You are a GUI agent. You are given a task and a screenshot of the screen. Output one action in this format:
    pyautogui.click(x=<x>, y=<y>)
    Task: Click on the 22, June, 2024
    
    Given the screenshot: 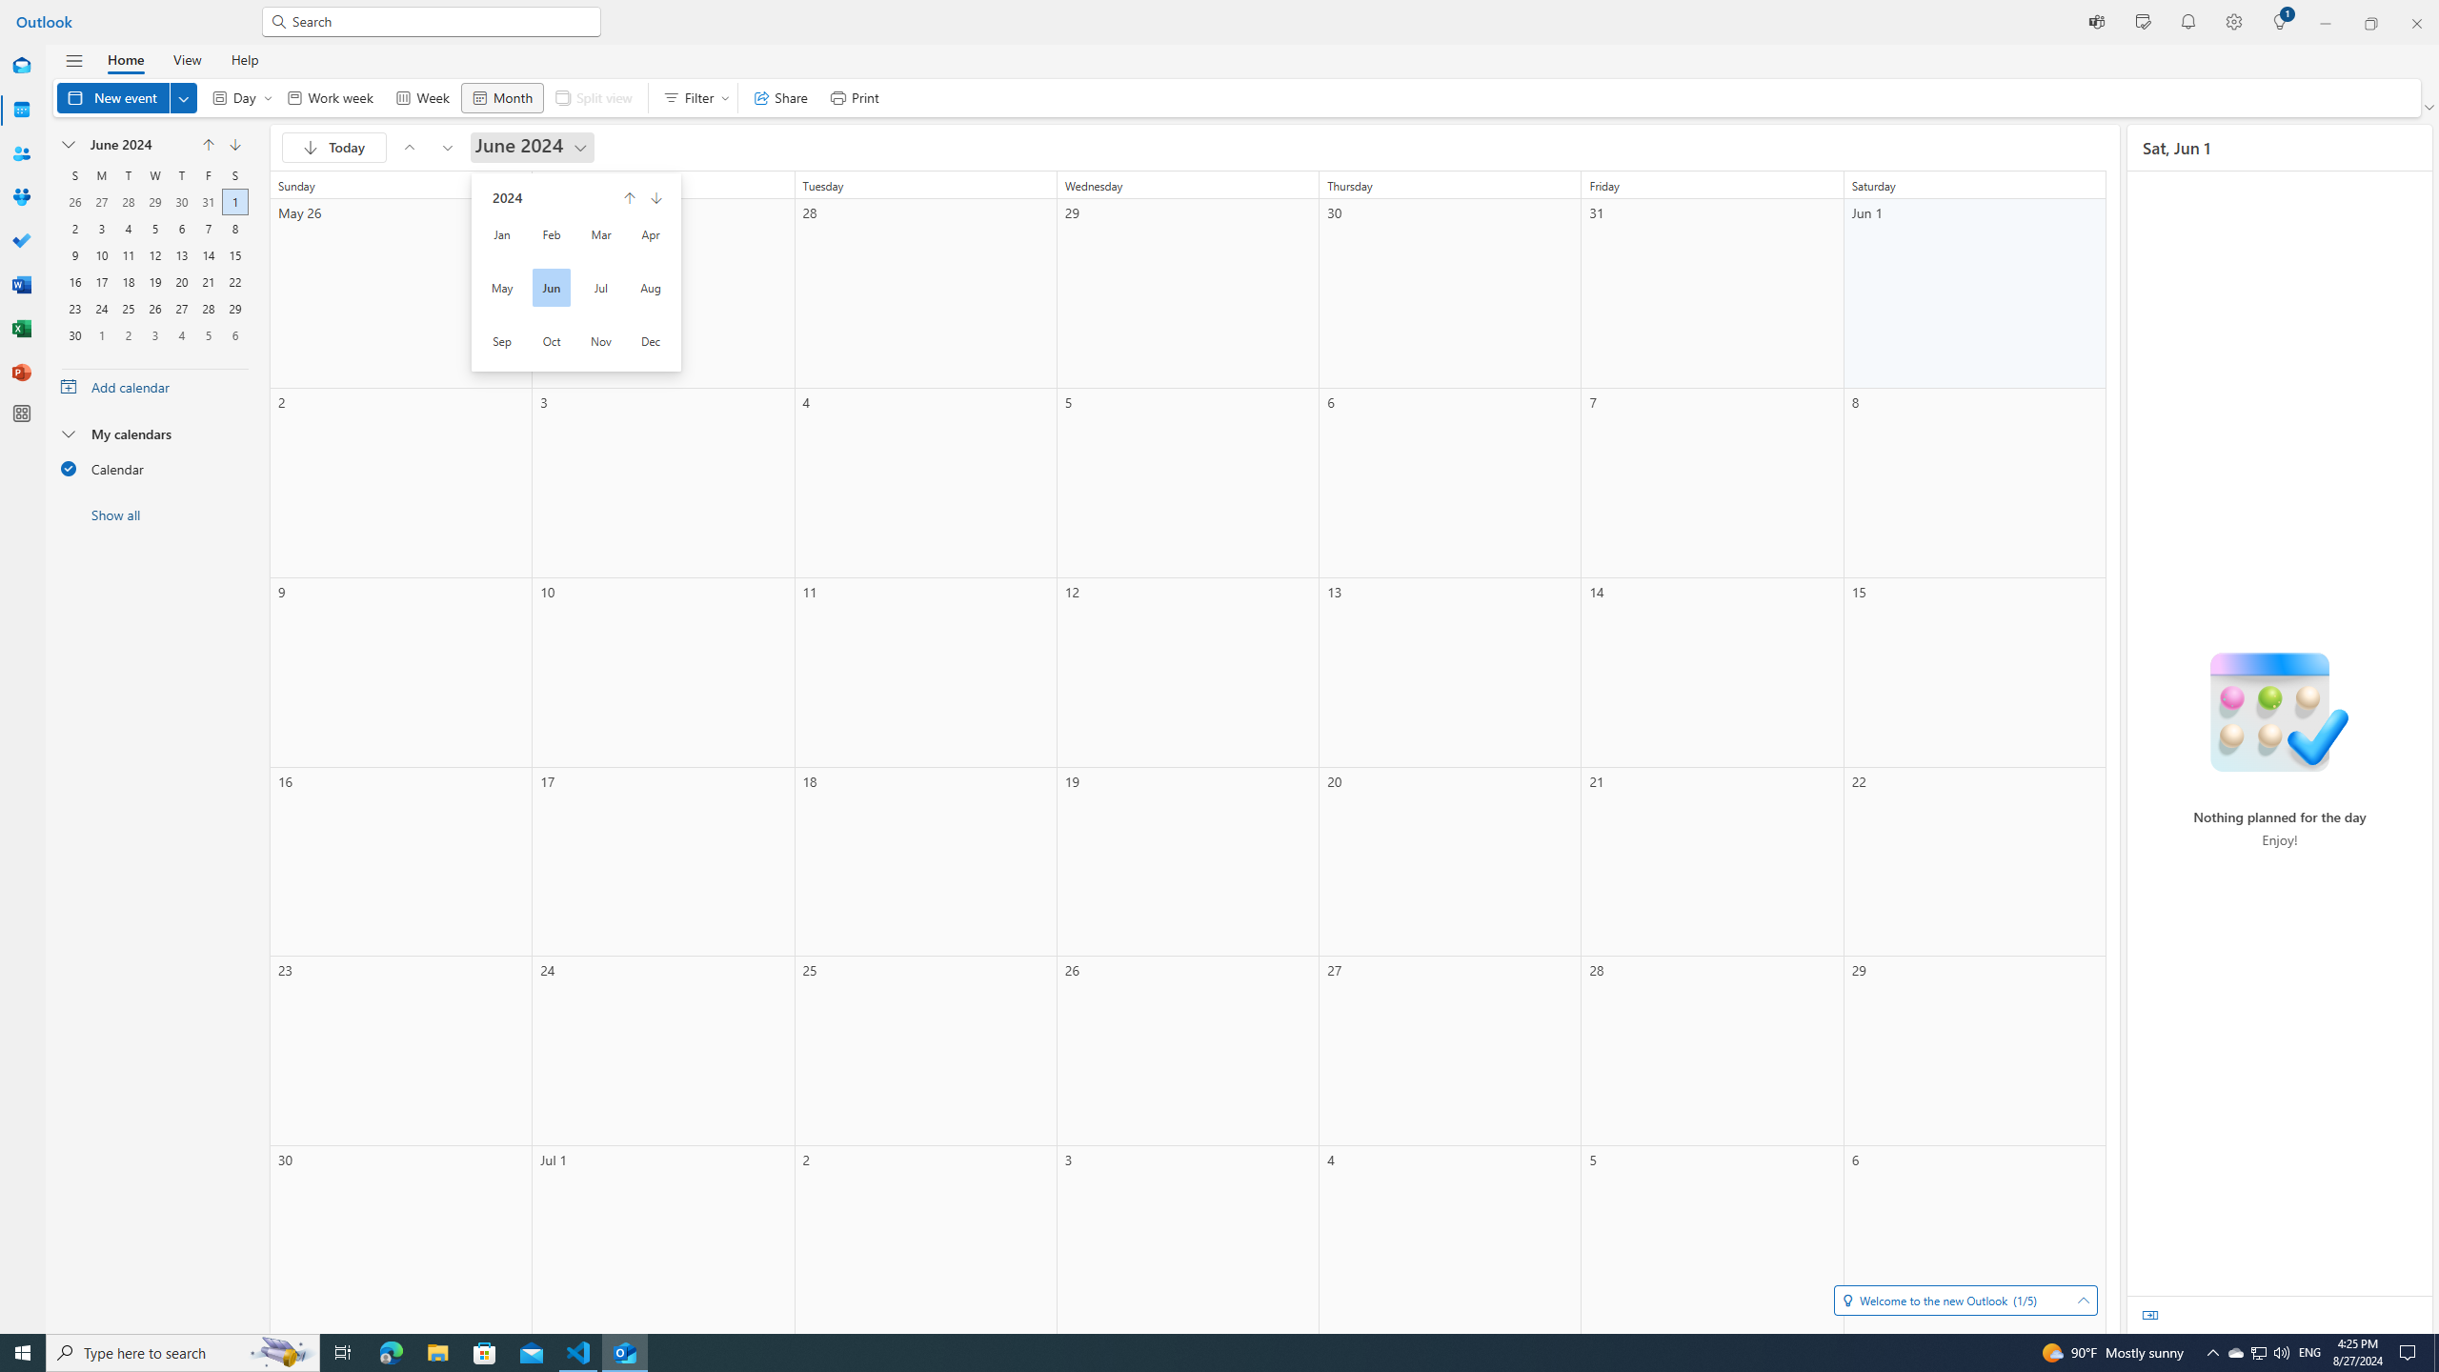 What is the action you would take?
    pyautogui.click(x=234, y=280)
    